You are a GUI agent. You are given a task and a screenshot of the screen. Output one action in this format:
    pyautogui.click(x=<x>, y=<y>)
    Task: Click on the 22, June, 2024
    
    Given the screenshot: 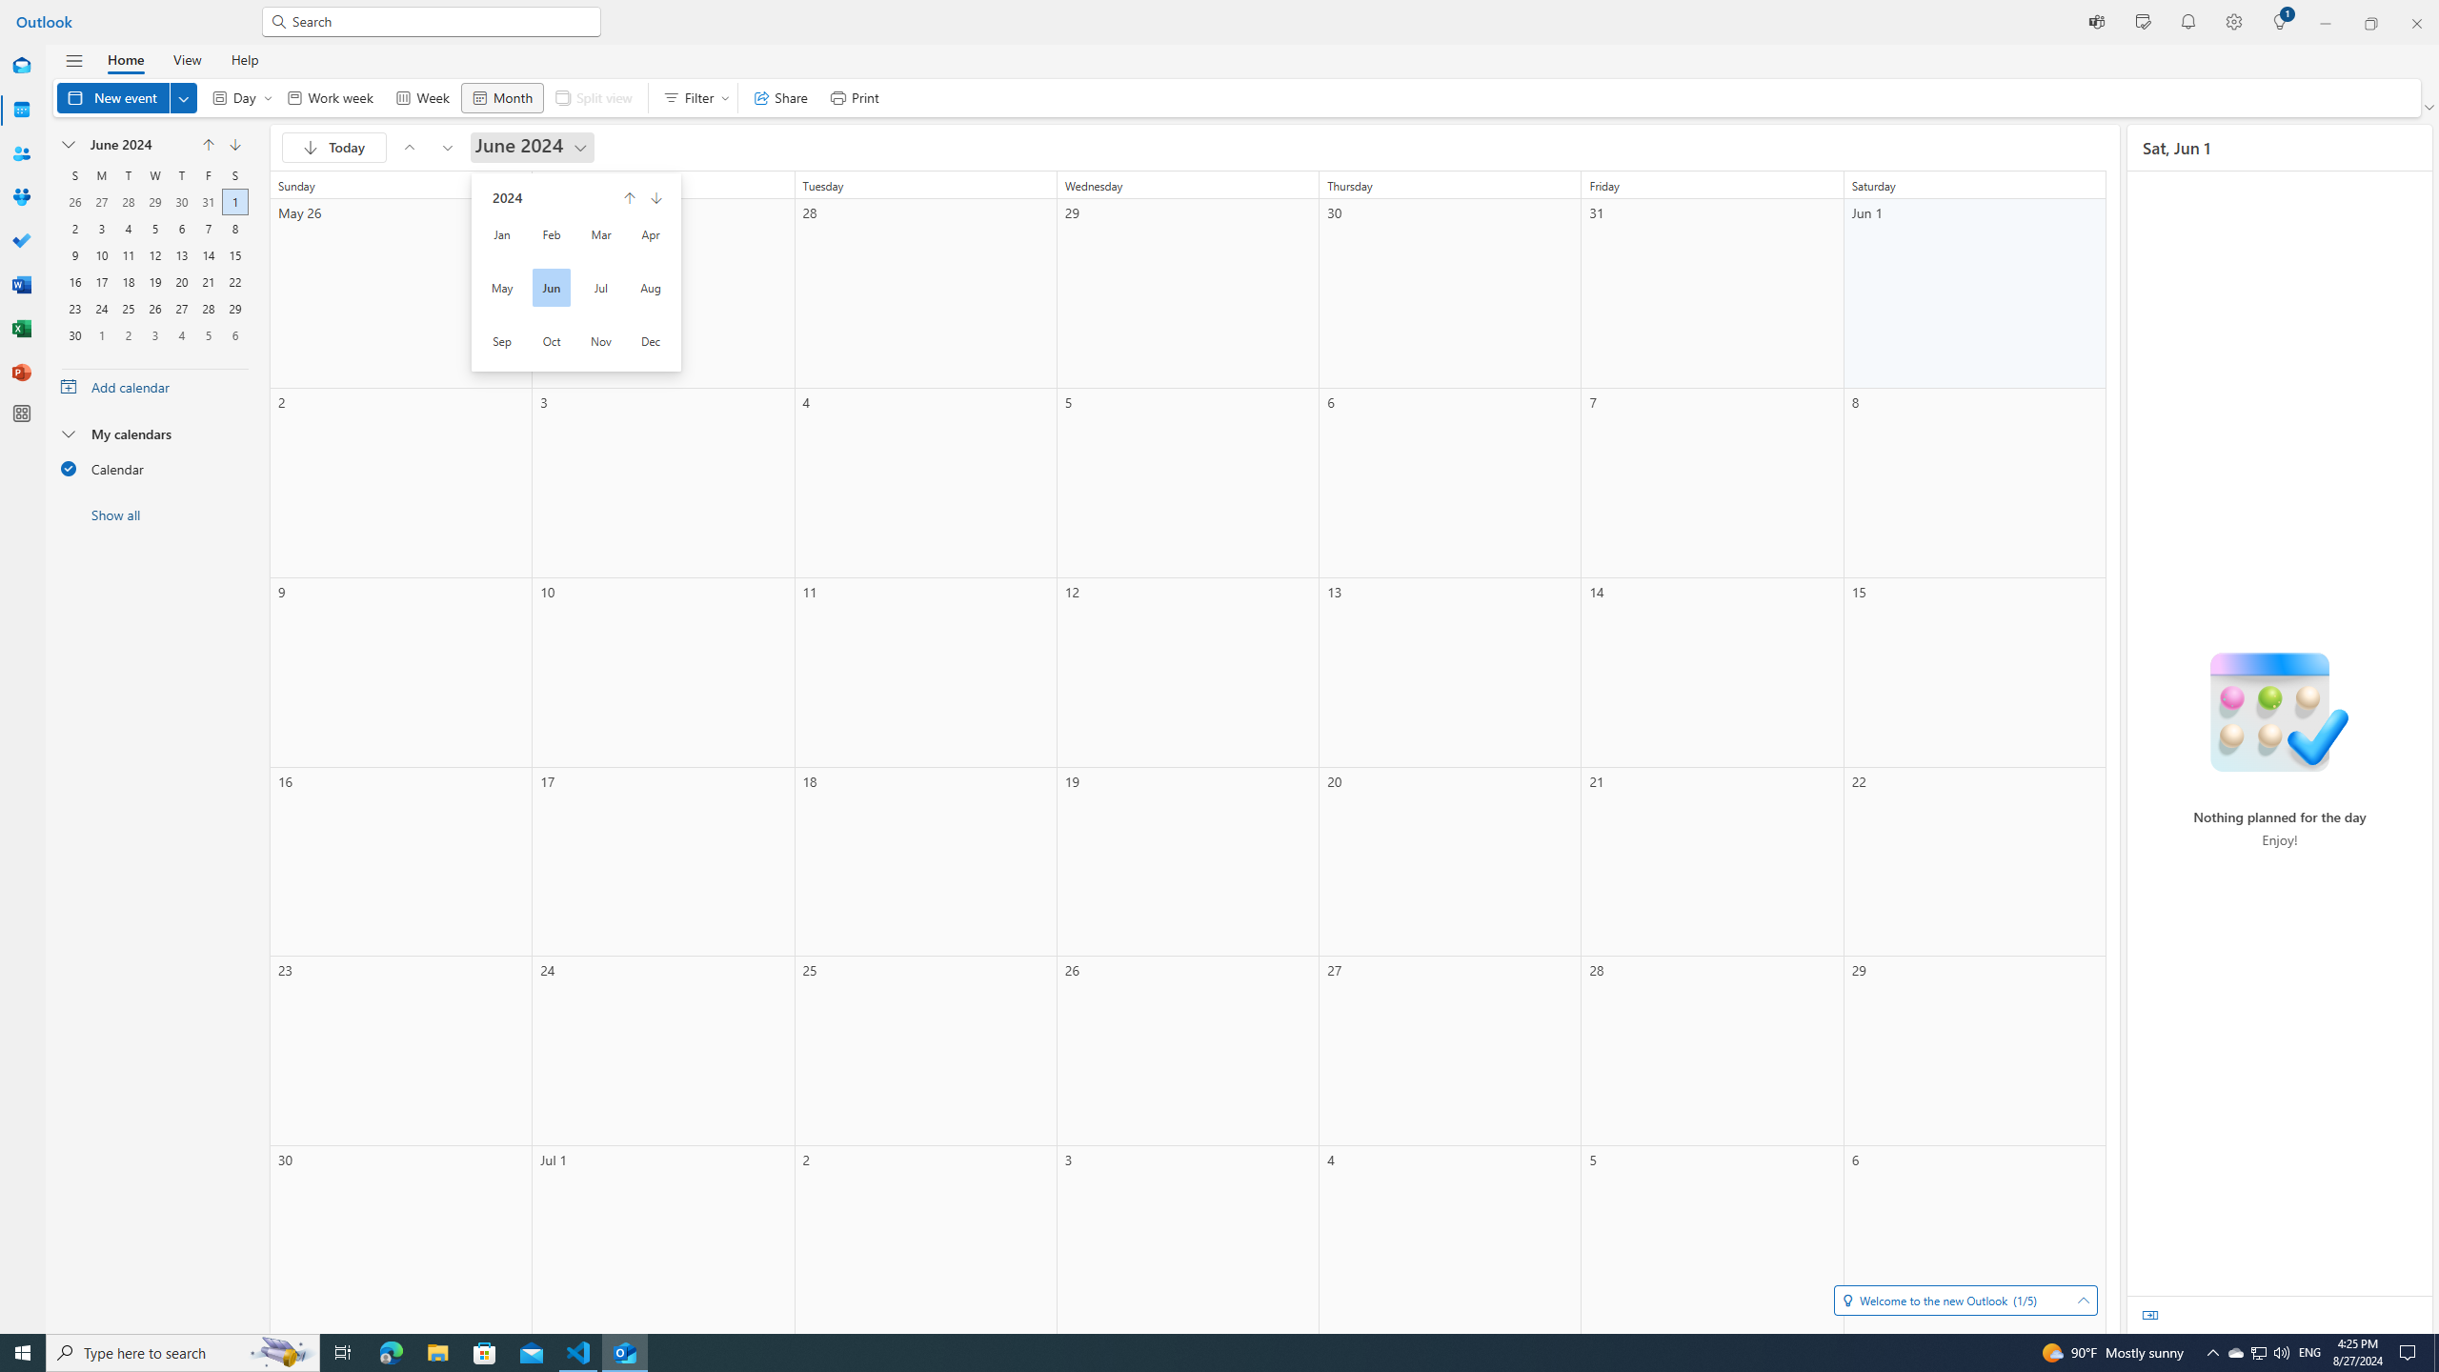 What is the action you would take?
    pyautogui.click(x=234, y=280)
    